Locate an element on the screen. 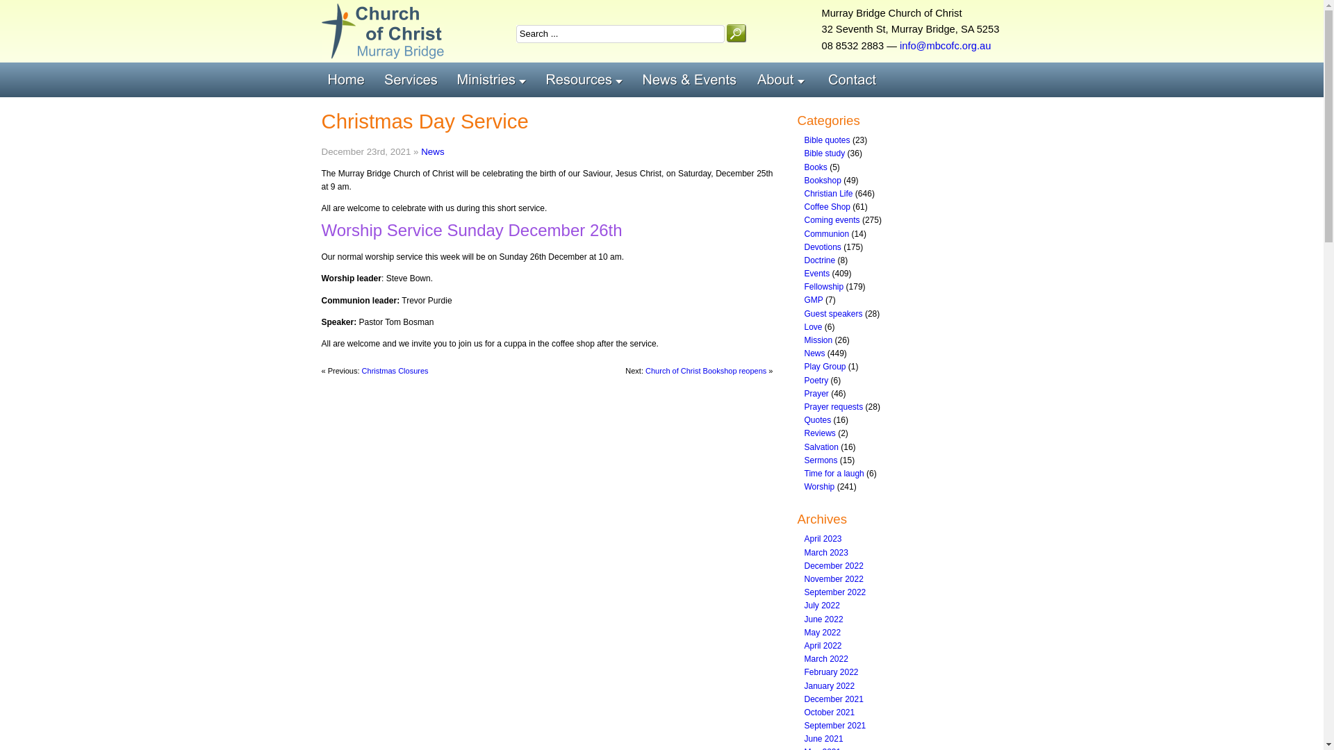 The image size is (1334, 750). Events is located at coordinates (817, 274).